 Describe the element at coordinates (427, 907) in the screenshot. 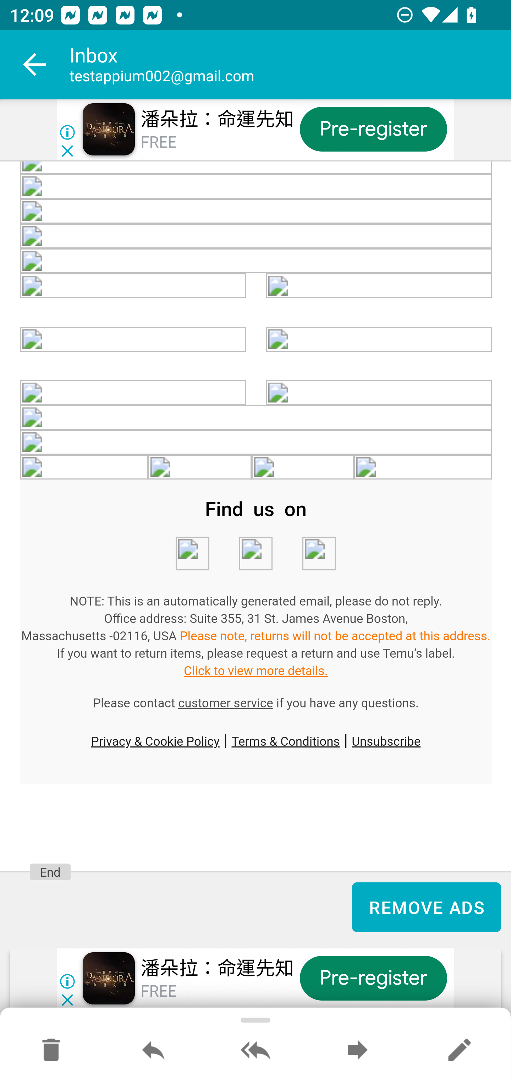

I see `REMOVE ADS` at that location.